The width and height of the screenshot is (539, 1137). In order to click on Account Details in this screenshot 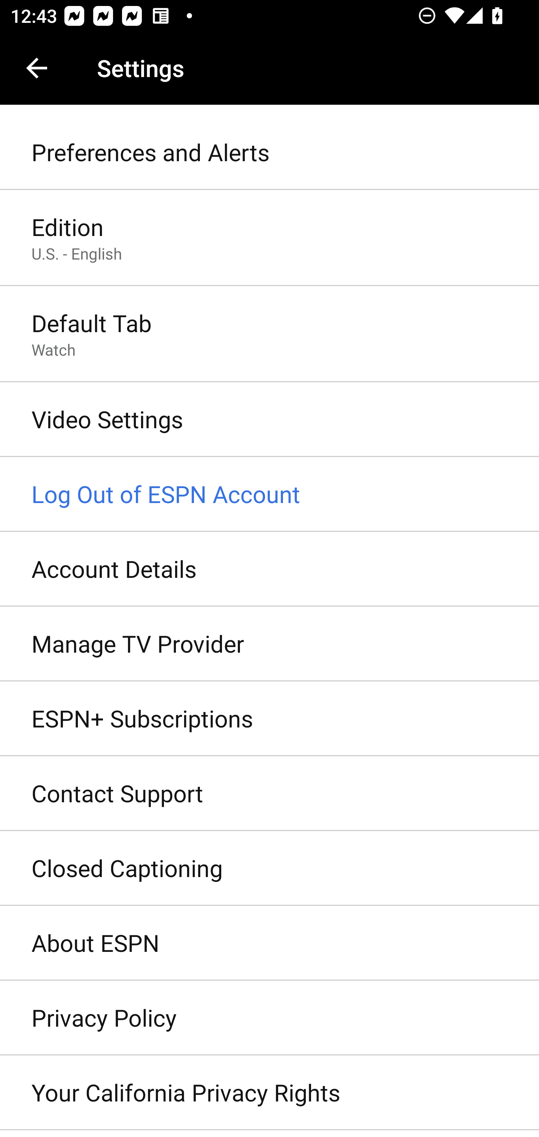, I will do `click(269, 569)`.